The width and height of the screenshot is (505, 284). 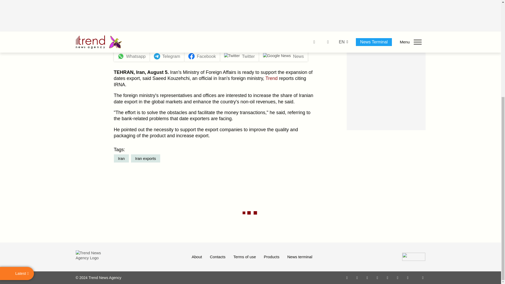 I want to click on RSS Feed, so click(x=423, y=277).